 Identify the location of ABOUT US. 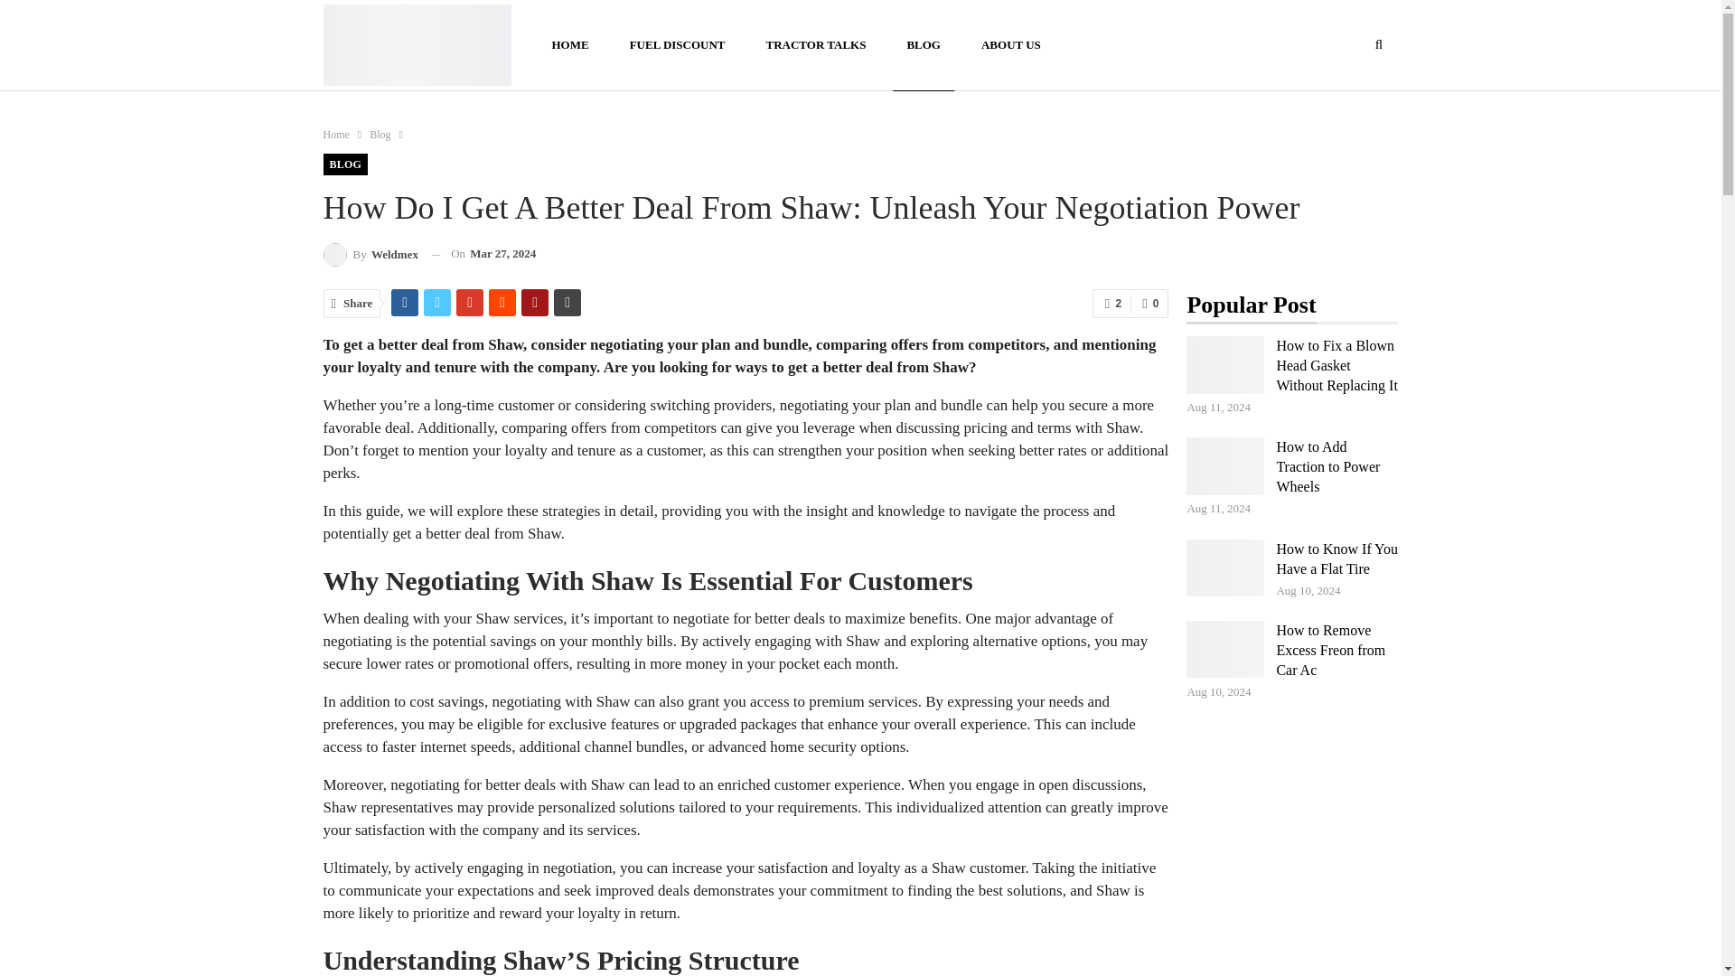
(1011, 45).